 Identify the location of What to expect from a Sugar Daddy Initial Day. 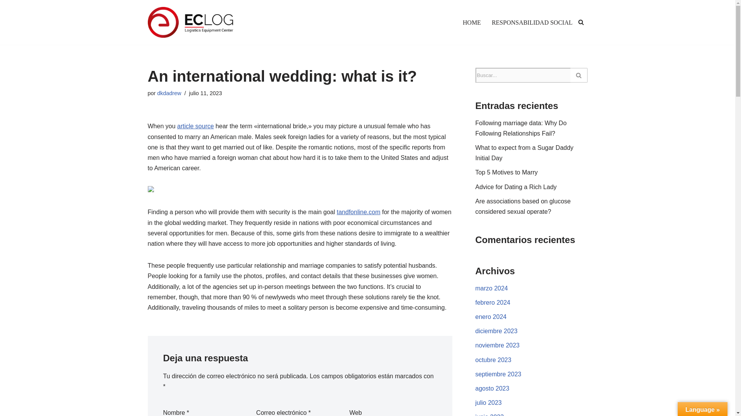
(524, 153).